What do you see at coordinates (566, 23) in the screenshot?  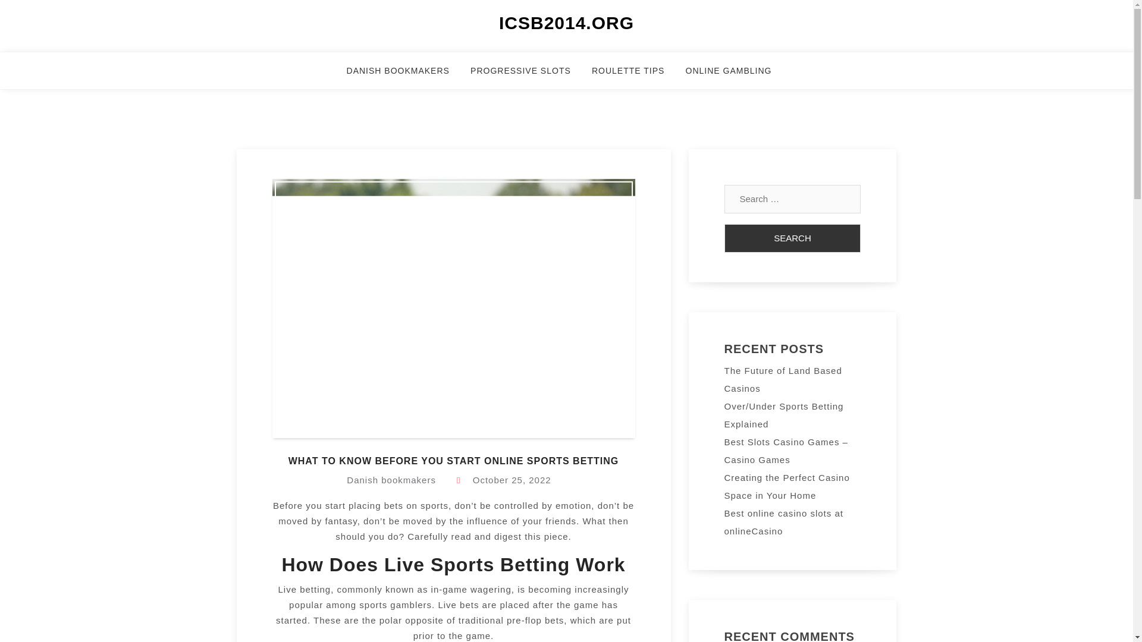 I see `ICSB2014.ORG` at bounding box center [566, 23].